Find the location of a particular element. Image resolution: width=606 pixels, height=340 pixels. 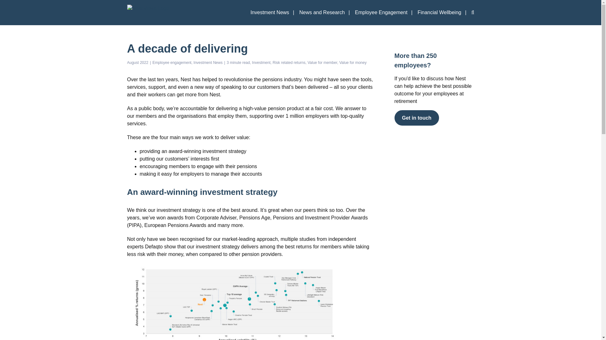

Investment News is located at coordinates (208, 63).